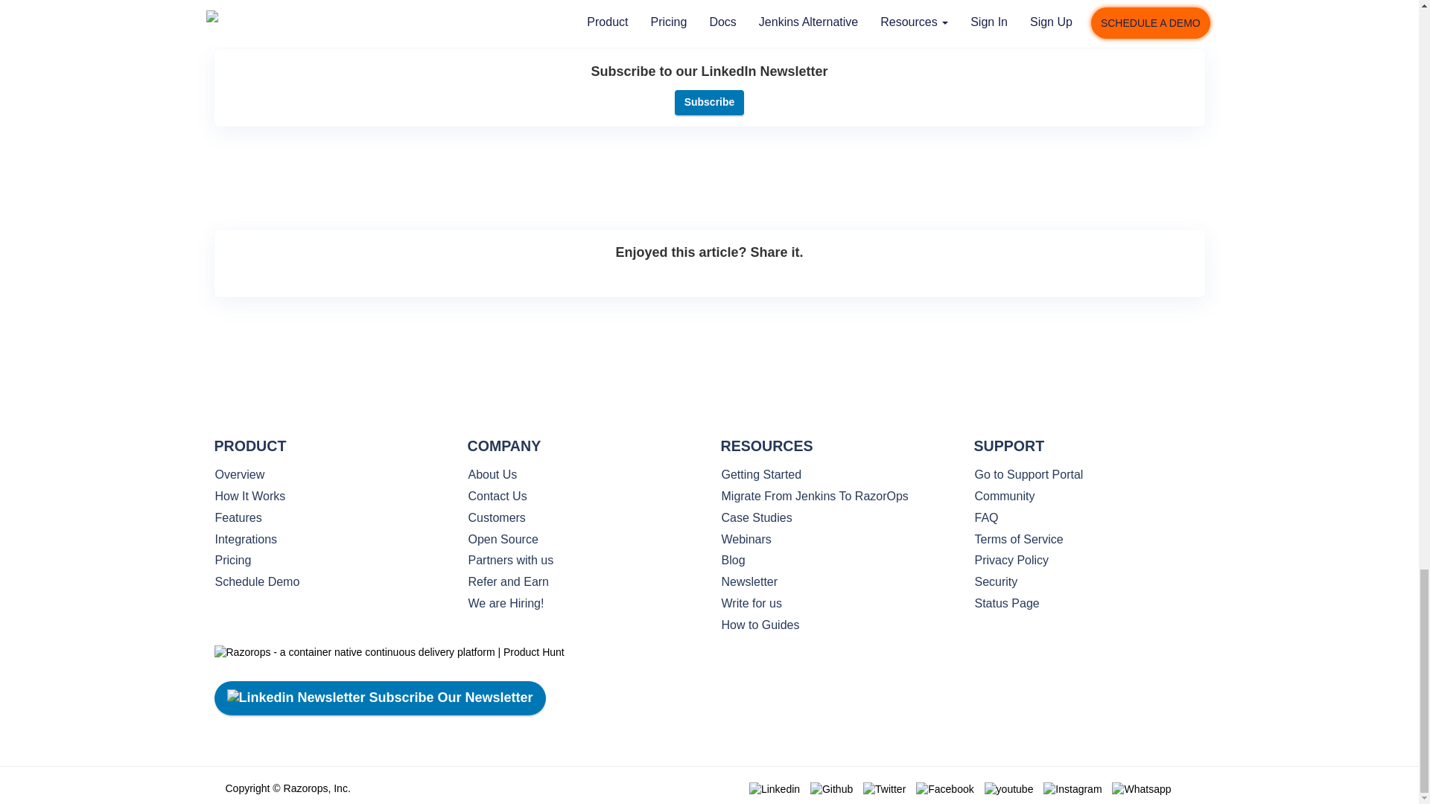 The image size is (1430, 804). Describe the element at coordinates (1089, 518) in the screenshot. I see `FAQ` at that location.